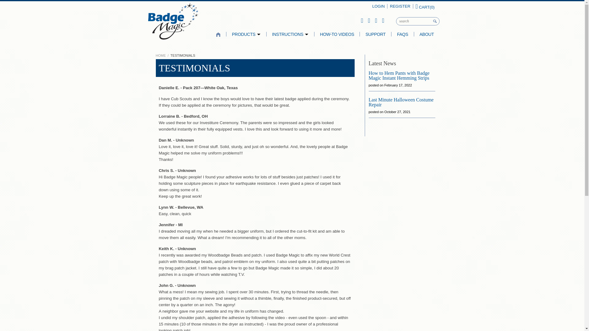 This screenshot has height=331, width=589. Describe the element at coordinates (290, 34) in the screenshot. I see `INSTRUCTIONS  ` at that location.